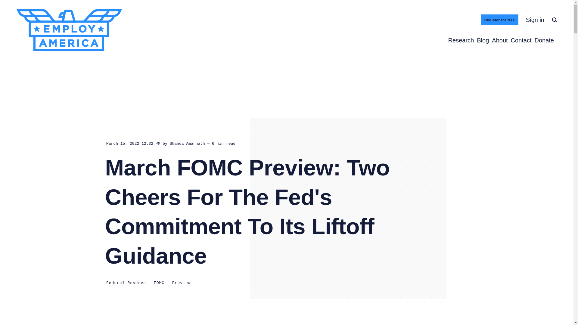 This screenshot has width=578, height=325. What do you see at coordinates (126, 285) in the screenshot?
I see `Federal Reserve` at bounding box center [126, 285].